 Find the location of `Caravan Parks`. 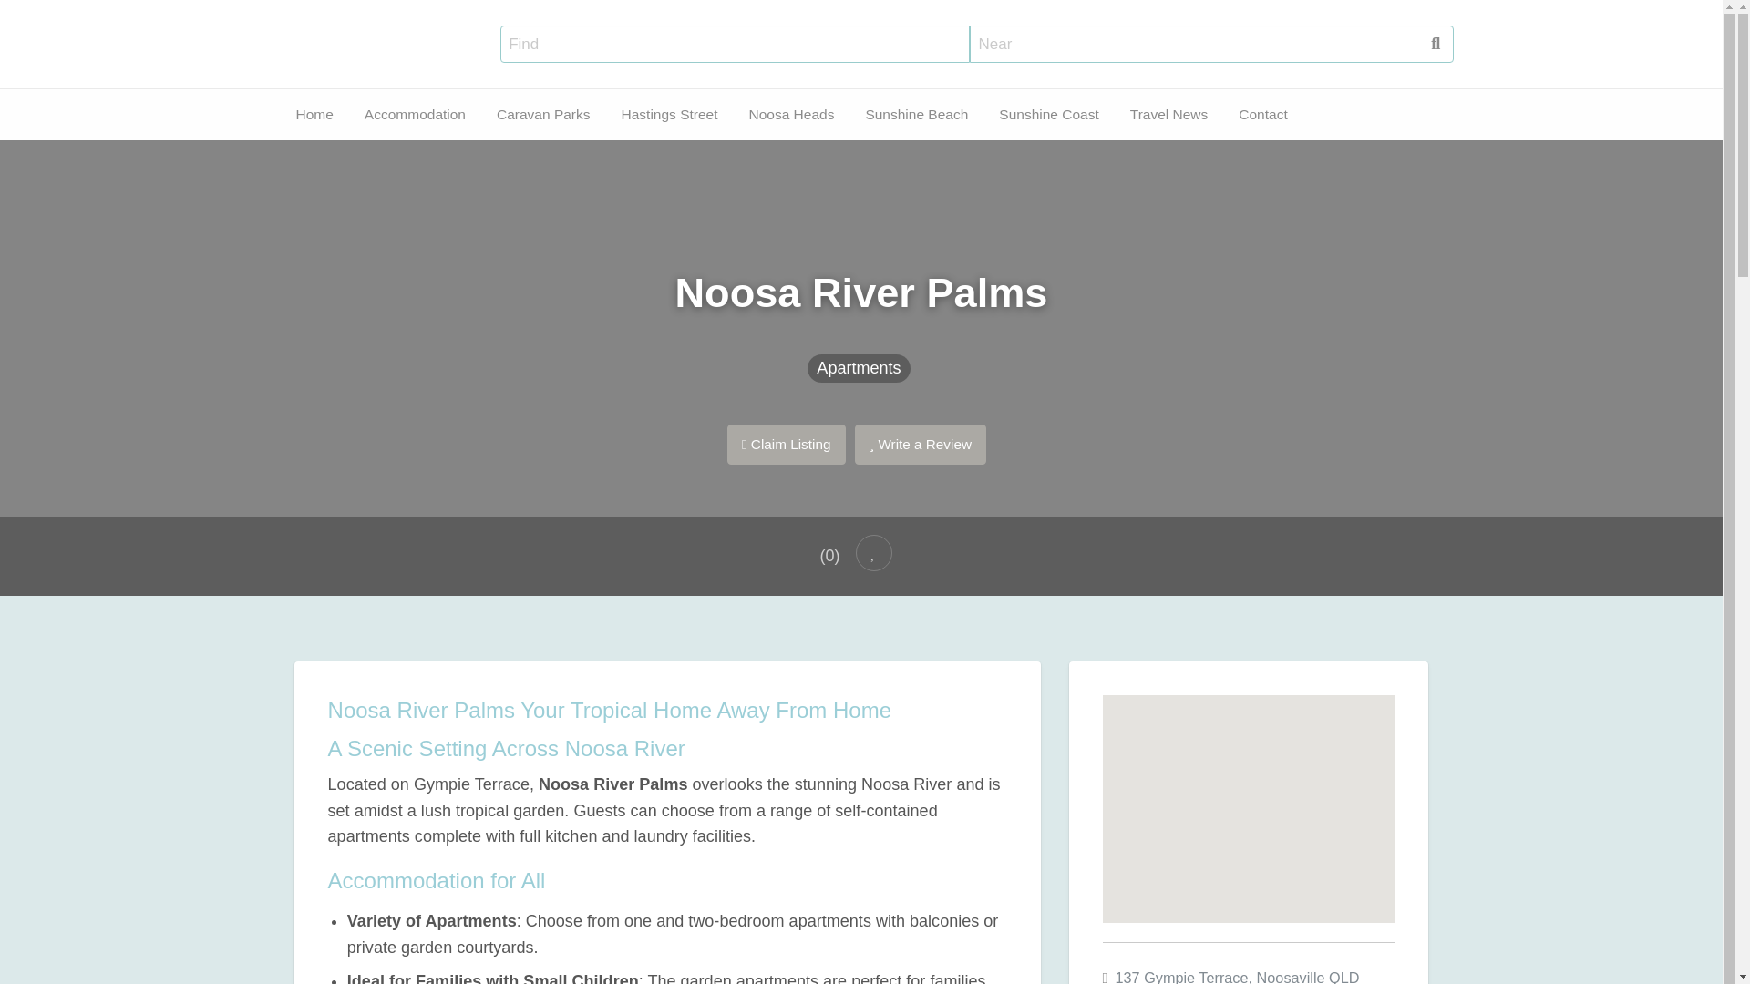

Caravan Parks is located at coordinates (44, 160).